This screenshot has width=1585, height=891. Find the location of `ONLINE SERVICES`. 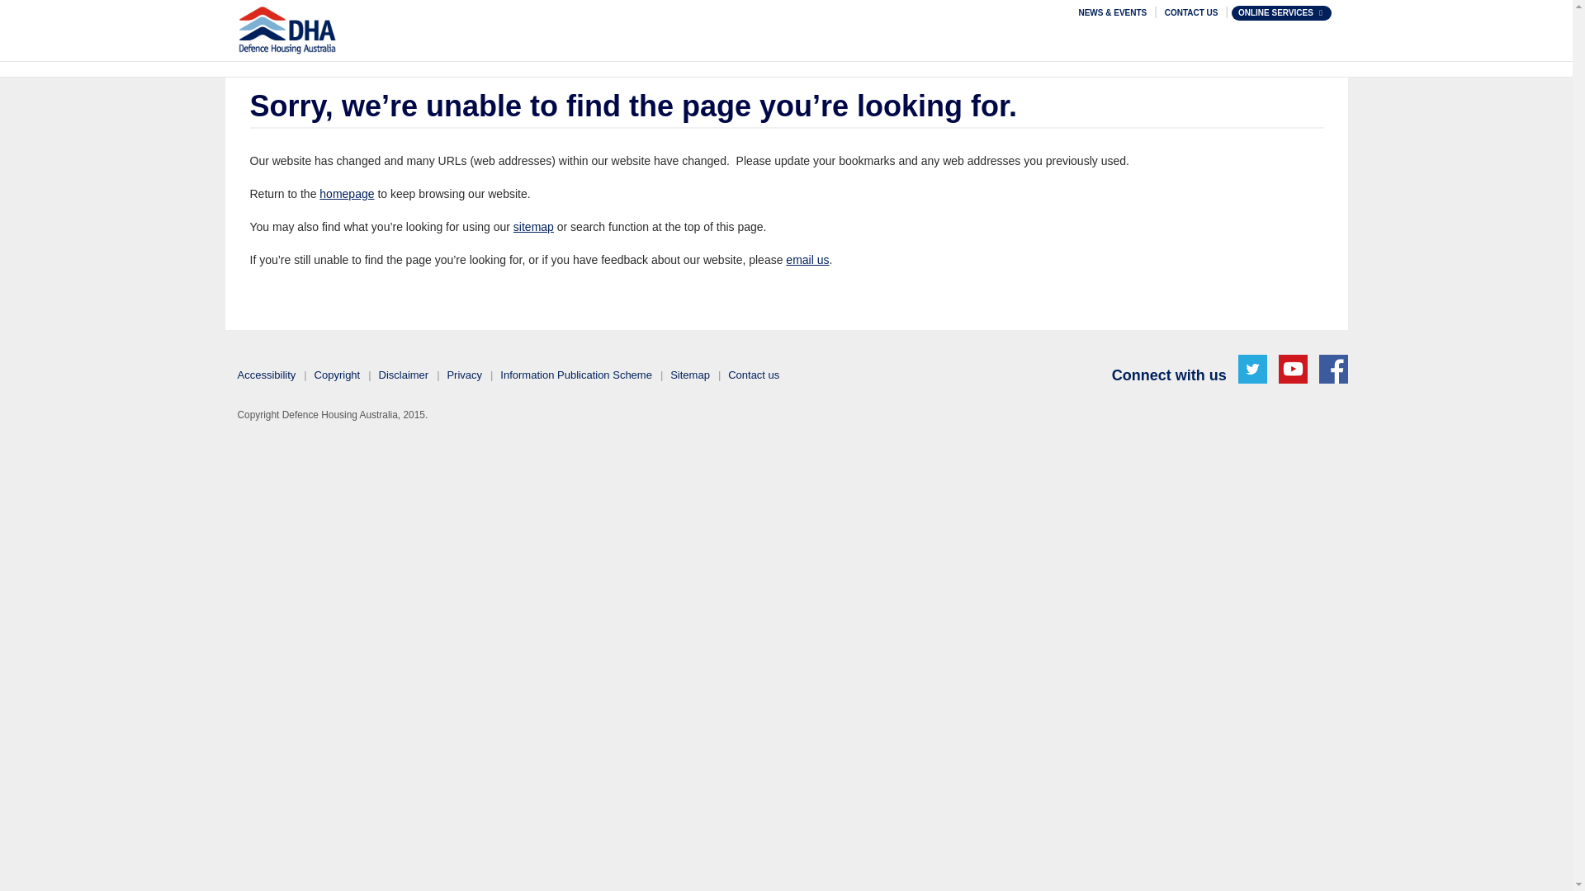

ONLINE SERVICES is located at coordinates (1281, 12).